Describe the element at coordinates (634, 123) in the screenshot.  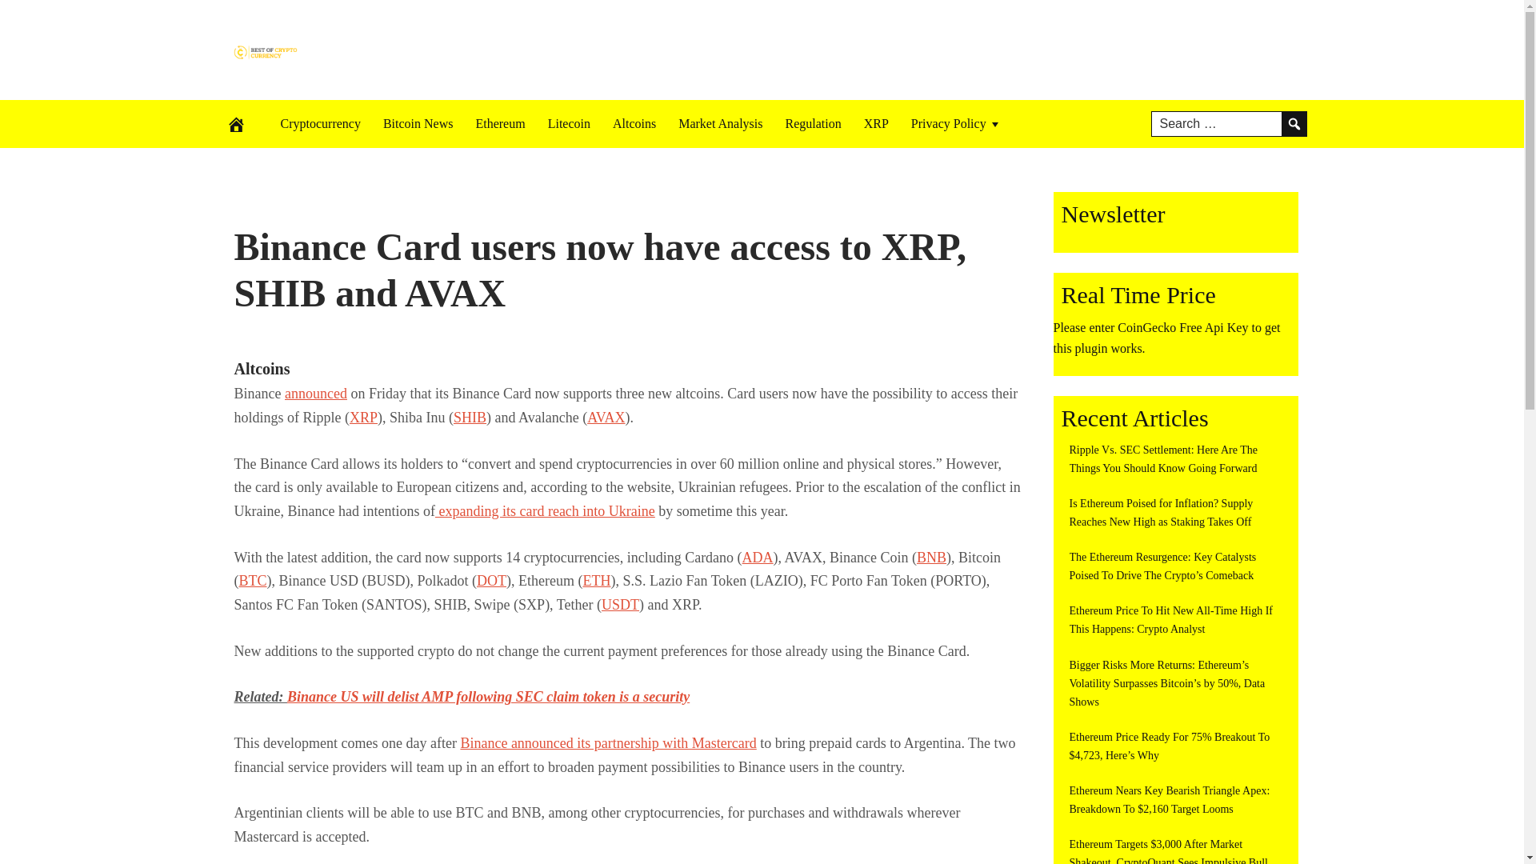
I see `Altcoins` at that location.